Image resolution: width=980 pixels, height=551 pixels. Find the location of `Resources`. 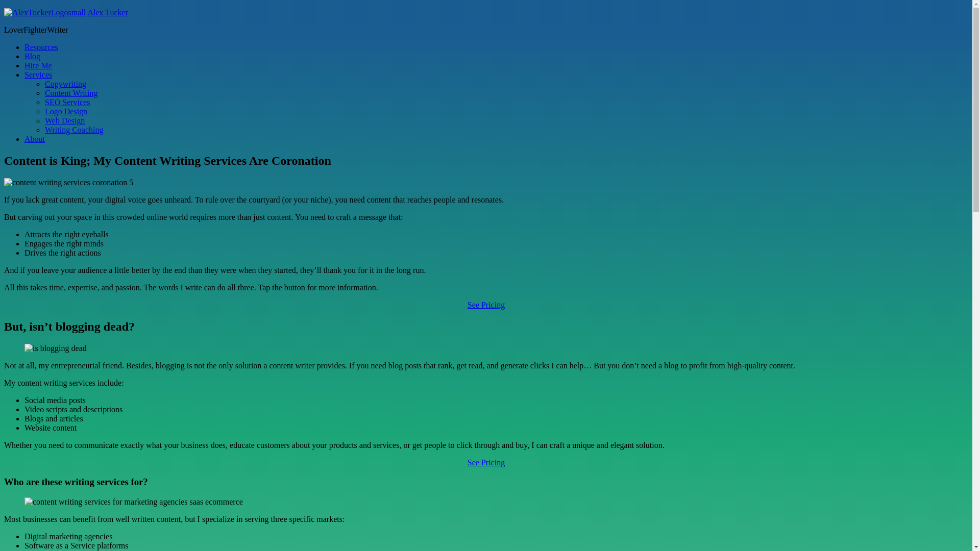

Resources is located at coordinates (41, 47).